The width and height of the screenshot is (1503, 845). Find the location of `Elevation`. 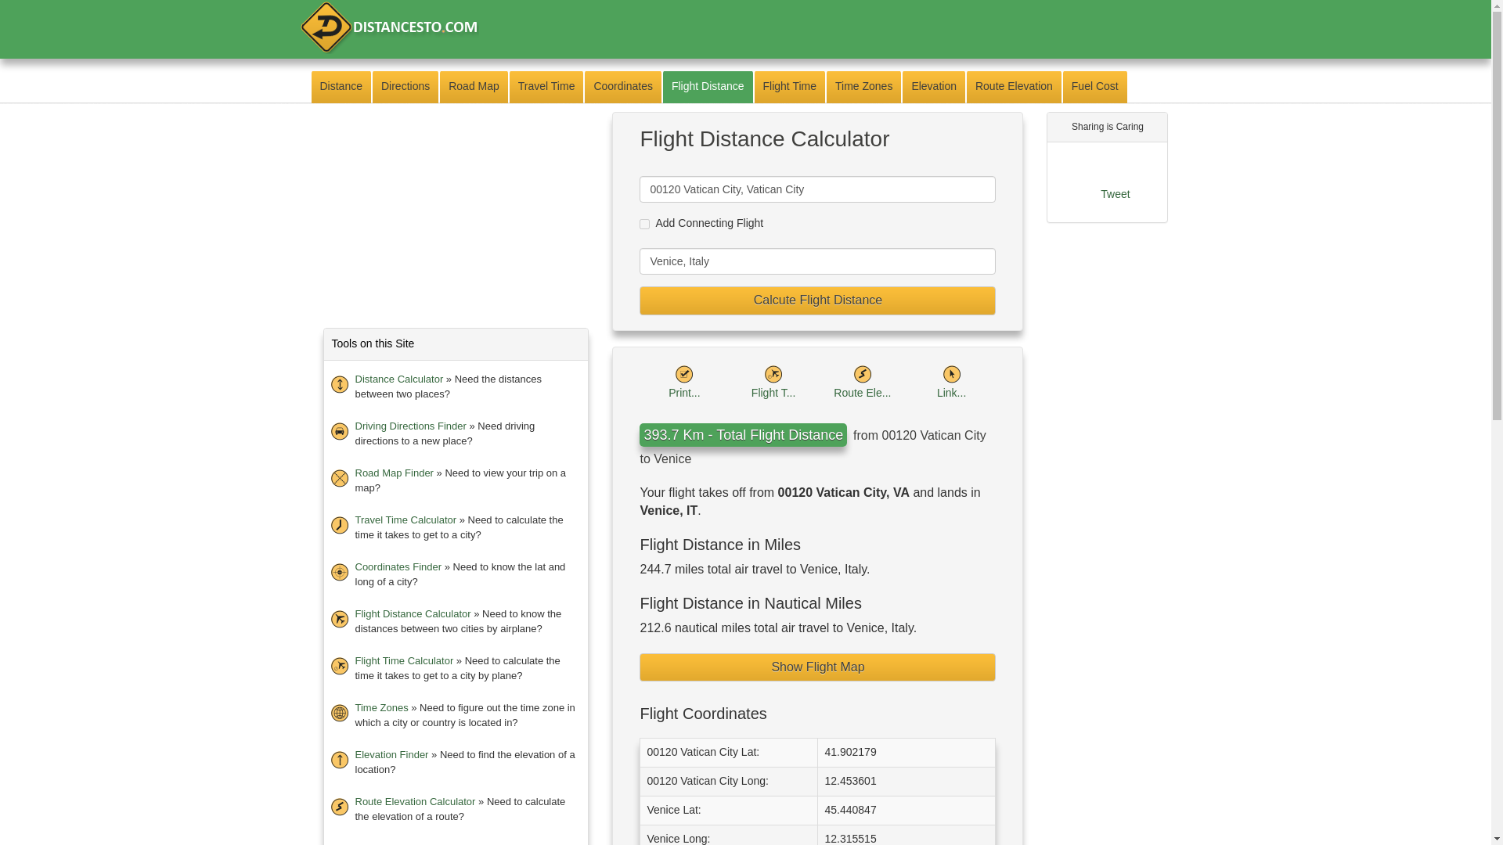

Elevation is located at coordinates (933, 86).